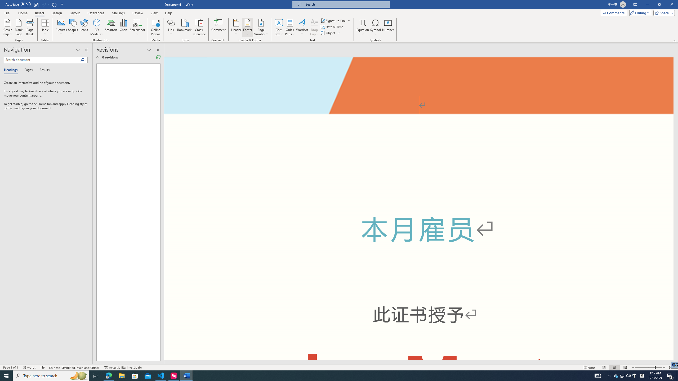 The height and width of the screenshot is (381, 678). I want to click on Object..., so click(328, 33).